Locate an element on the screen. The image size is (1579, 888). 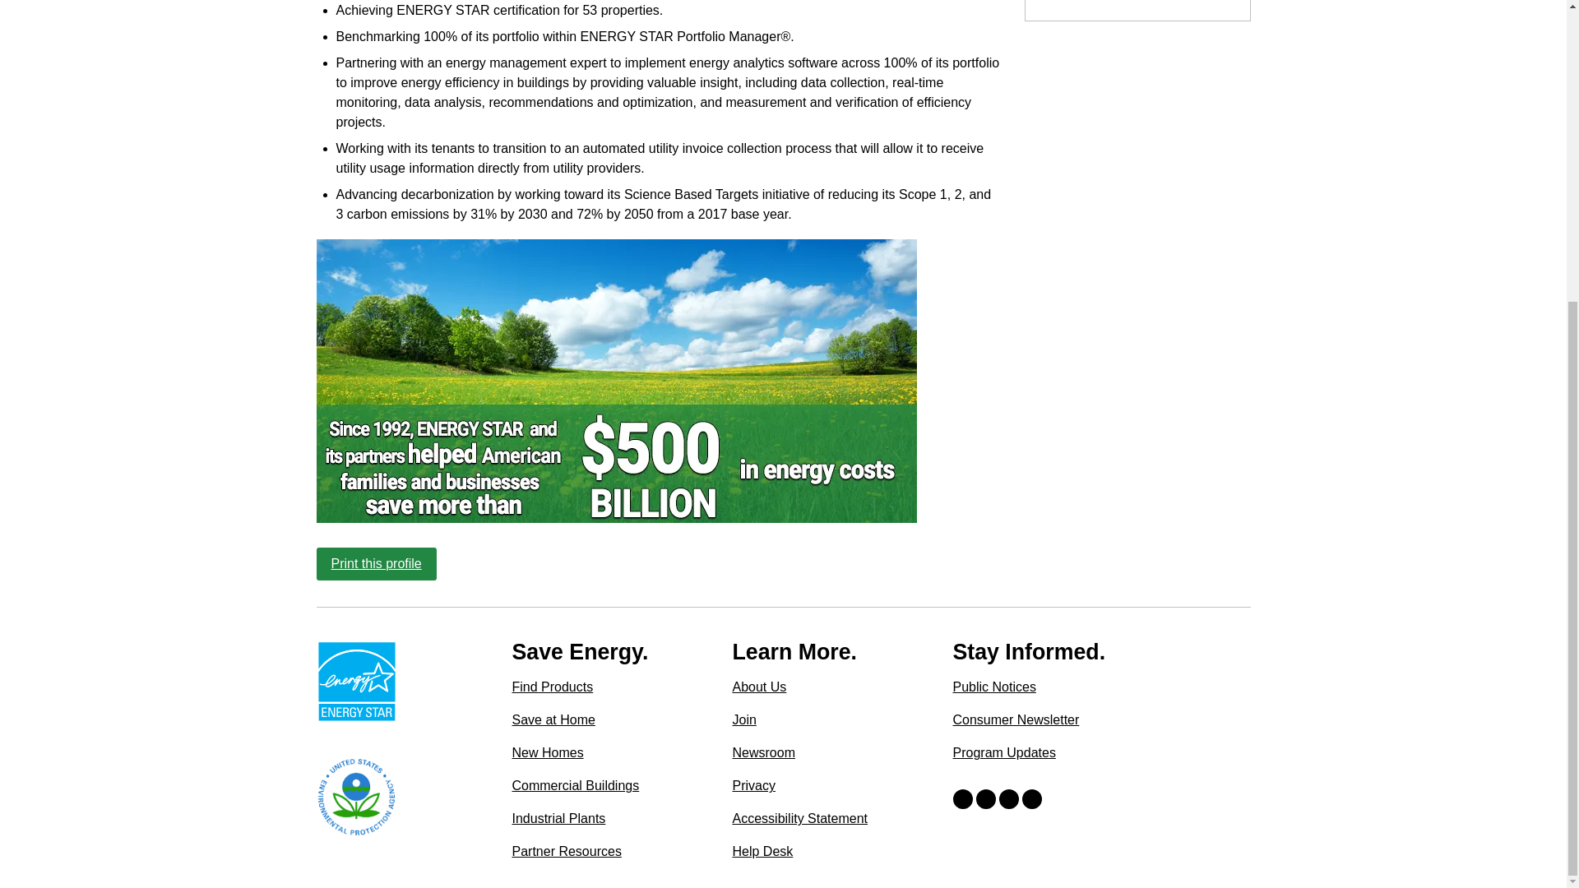
Home is located at coordinates (355, 681).